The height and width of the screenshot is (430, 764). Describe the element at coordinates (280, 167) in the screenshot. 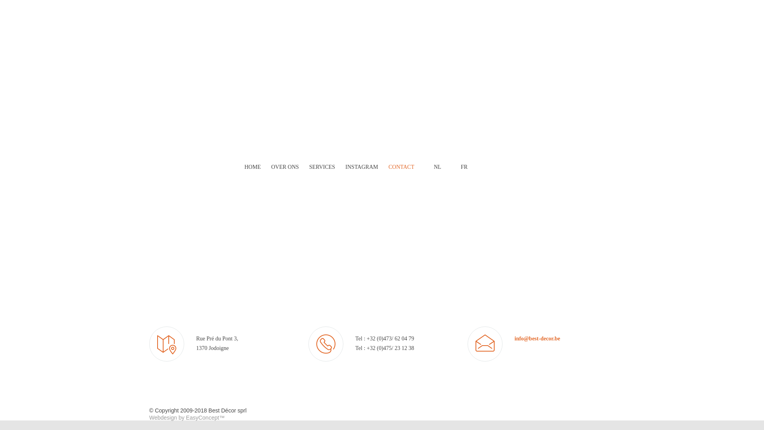

I see `OVER ONS` at that location.